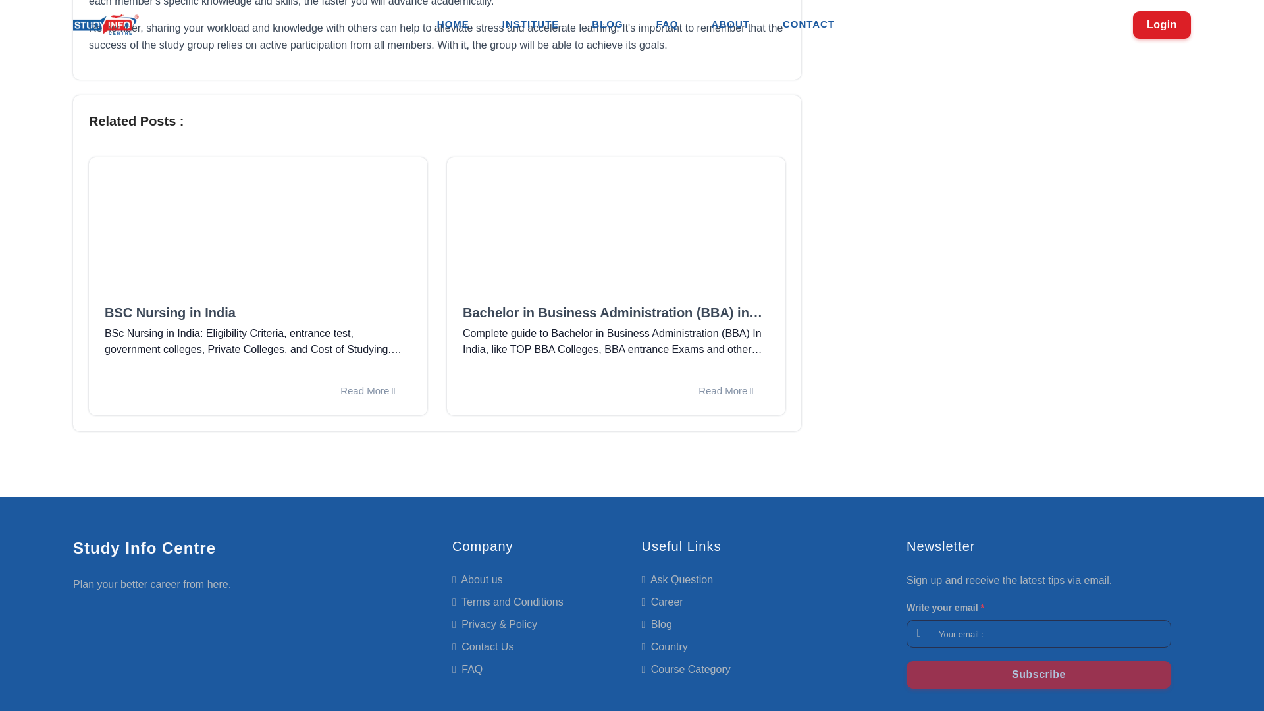 The width and height of the screenshot is (1264, 711). What do you see at coordinates (508, 602) in the screenshot?
I see `Terms and Conditions` at bounding box center [508, 602].